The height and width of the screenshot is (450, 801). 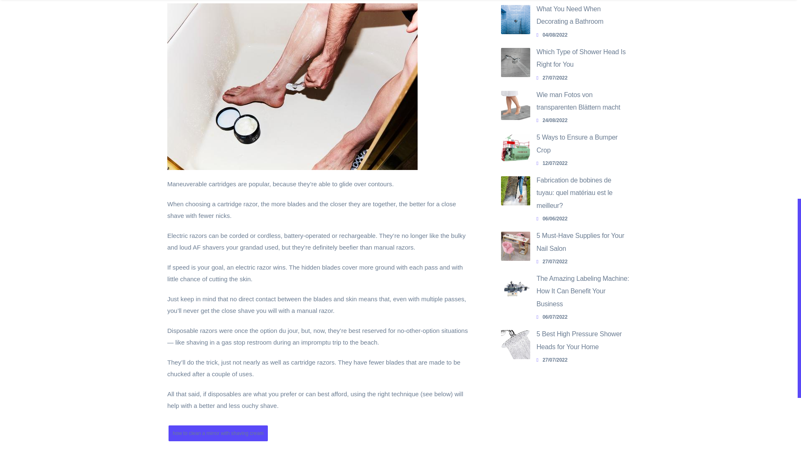 I want to click on 5 Ways to Ensure a Bumper Crop, so click(x=577, y=143).